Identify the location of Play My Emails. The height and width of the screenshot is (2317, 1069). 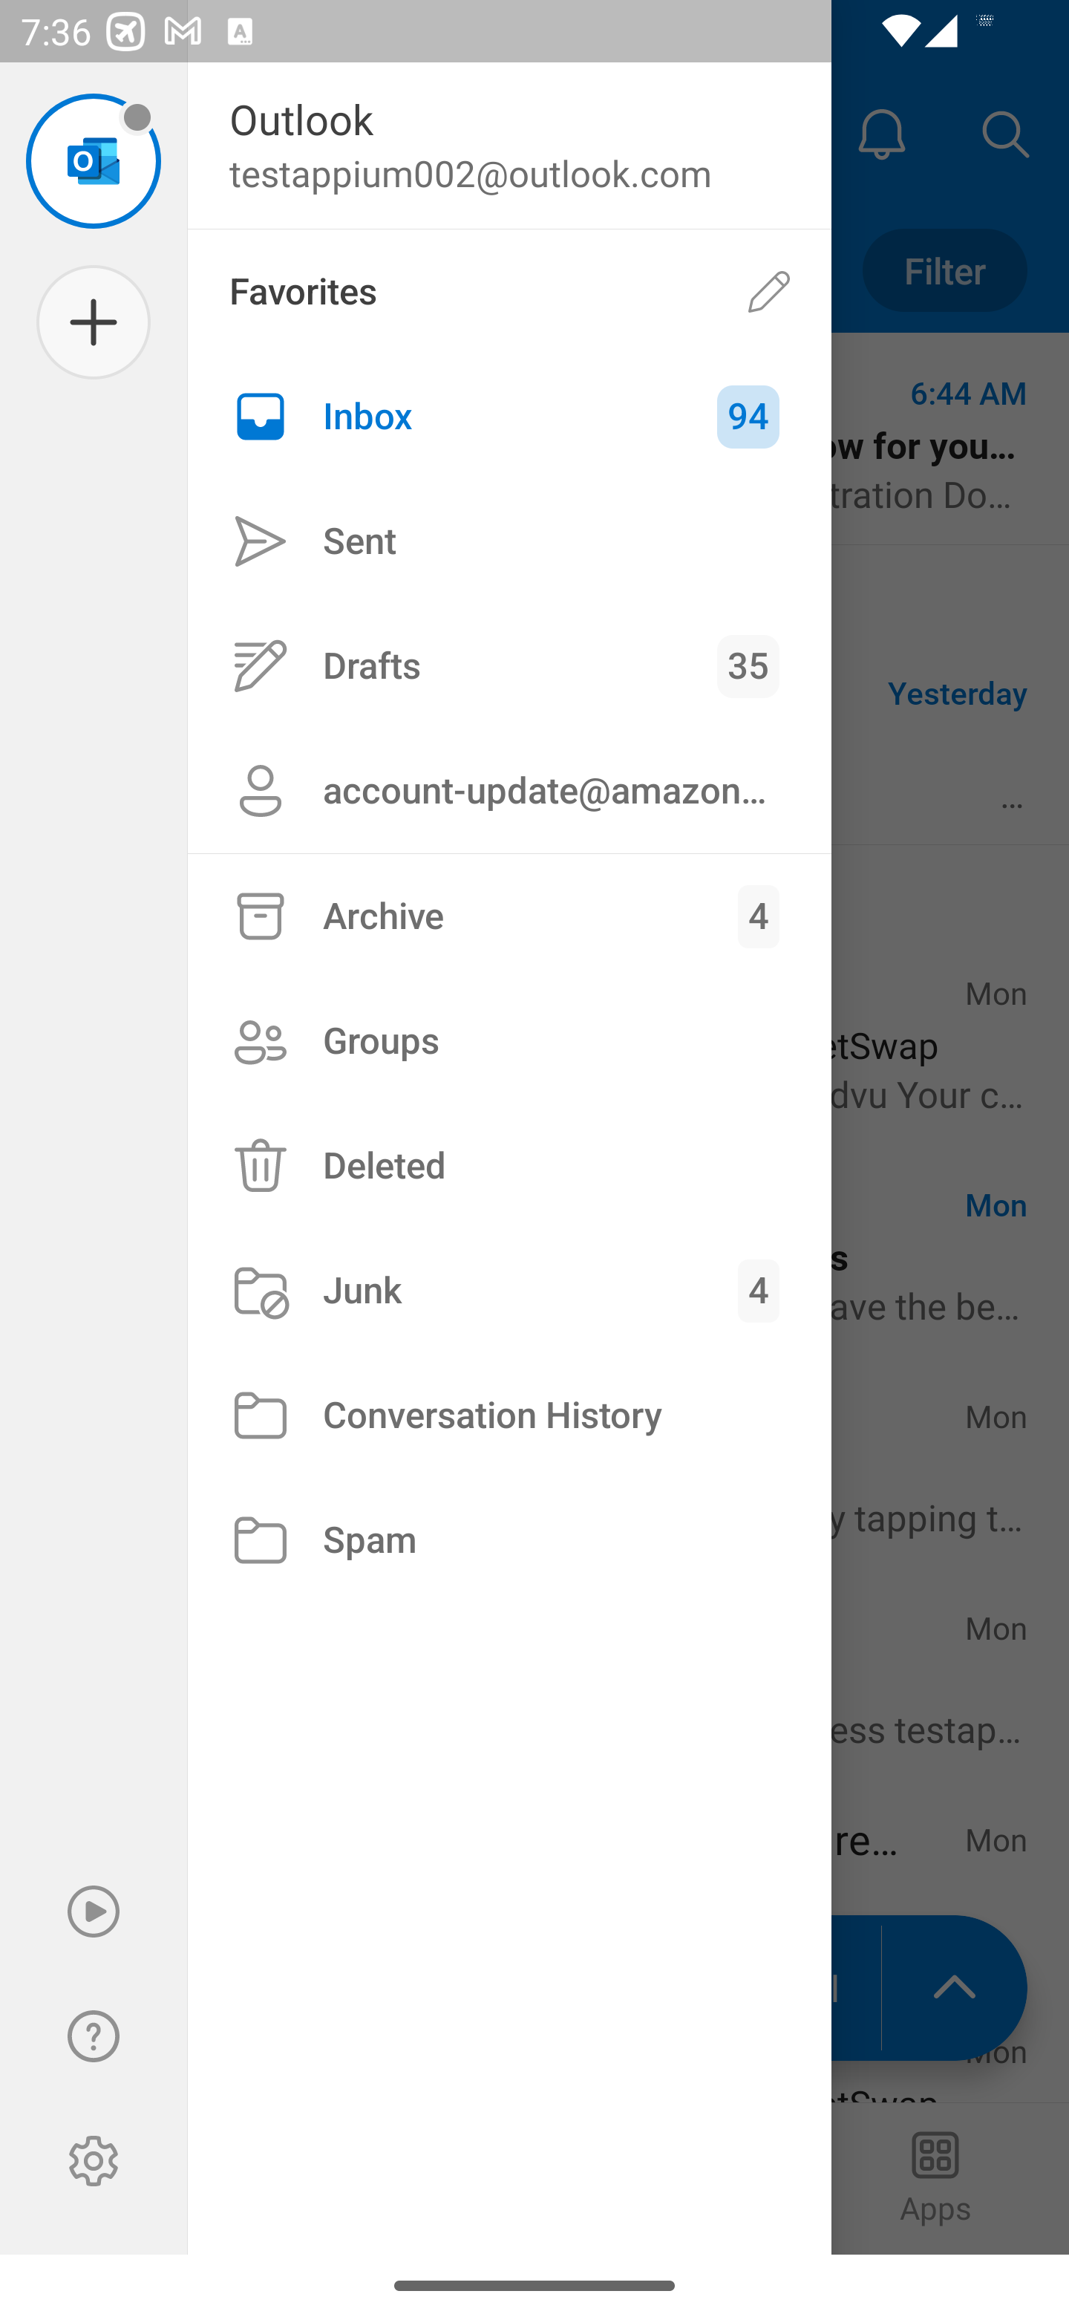
(94, 1912).